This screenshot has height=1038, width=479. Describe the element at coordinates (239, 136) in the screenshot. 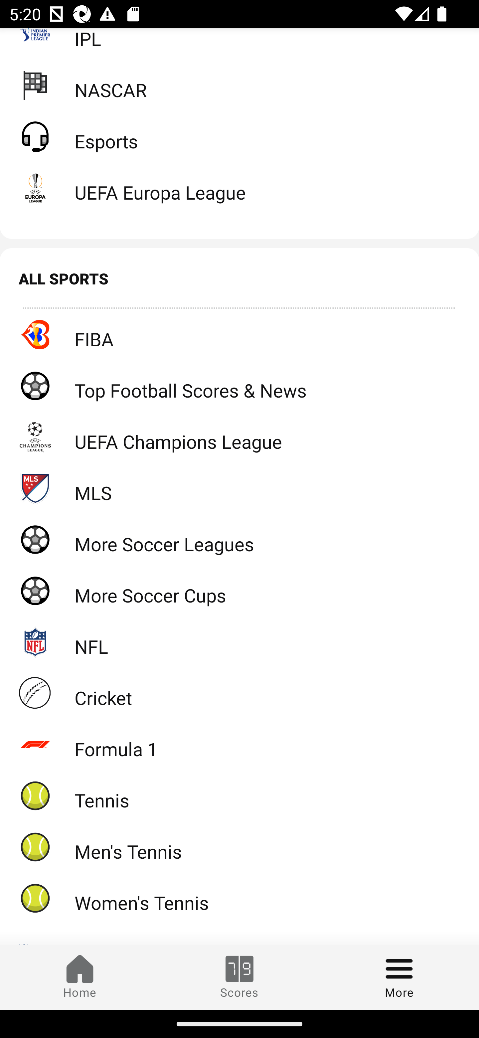

I see `Esports` at that location.